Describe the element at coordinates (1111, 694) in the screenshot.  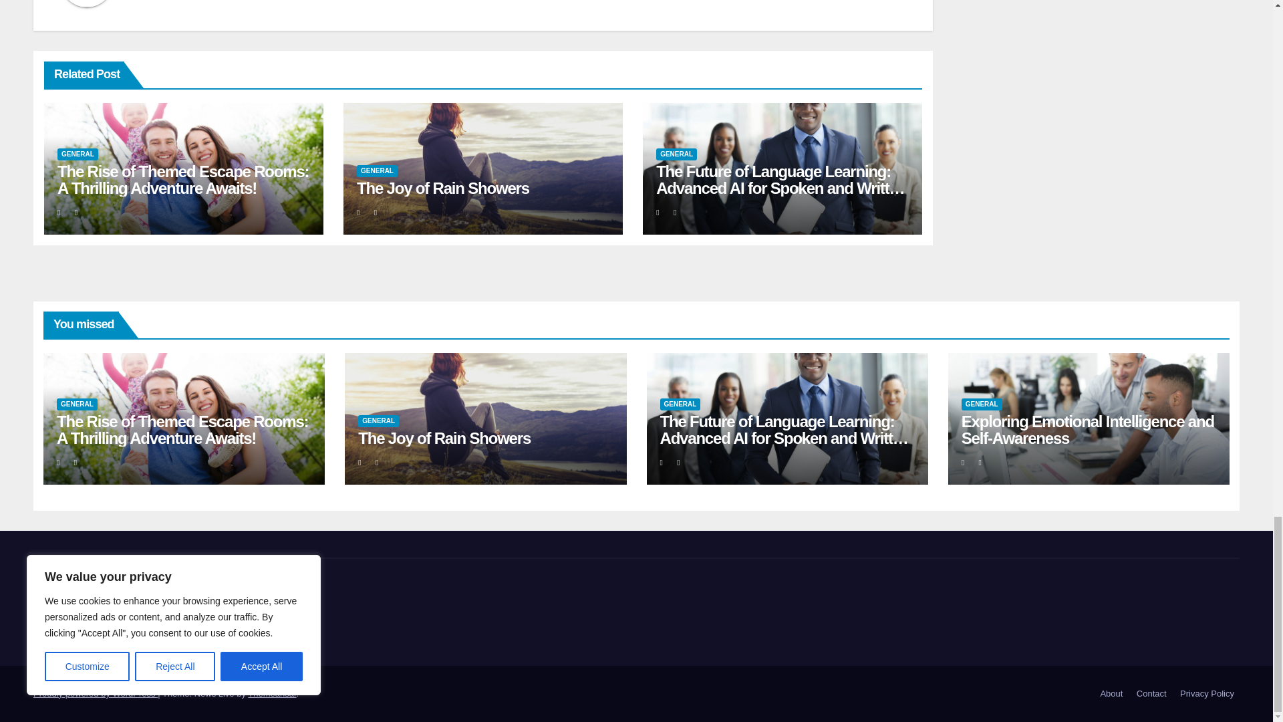
I see `About` at that location.